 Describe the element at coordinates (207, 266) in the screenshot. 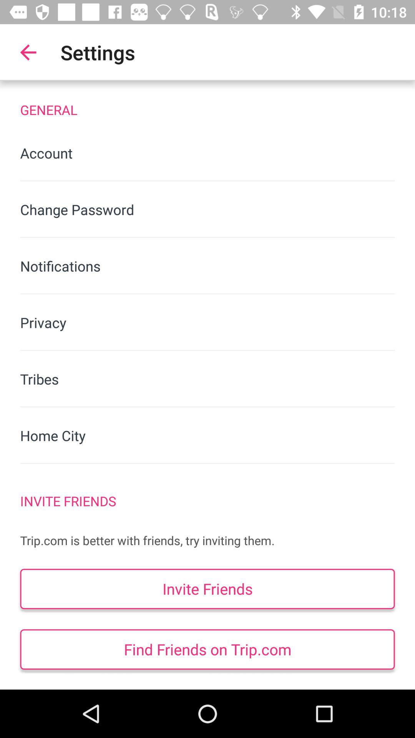

I see `select the notifications` at that location.